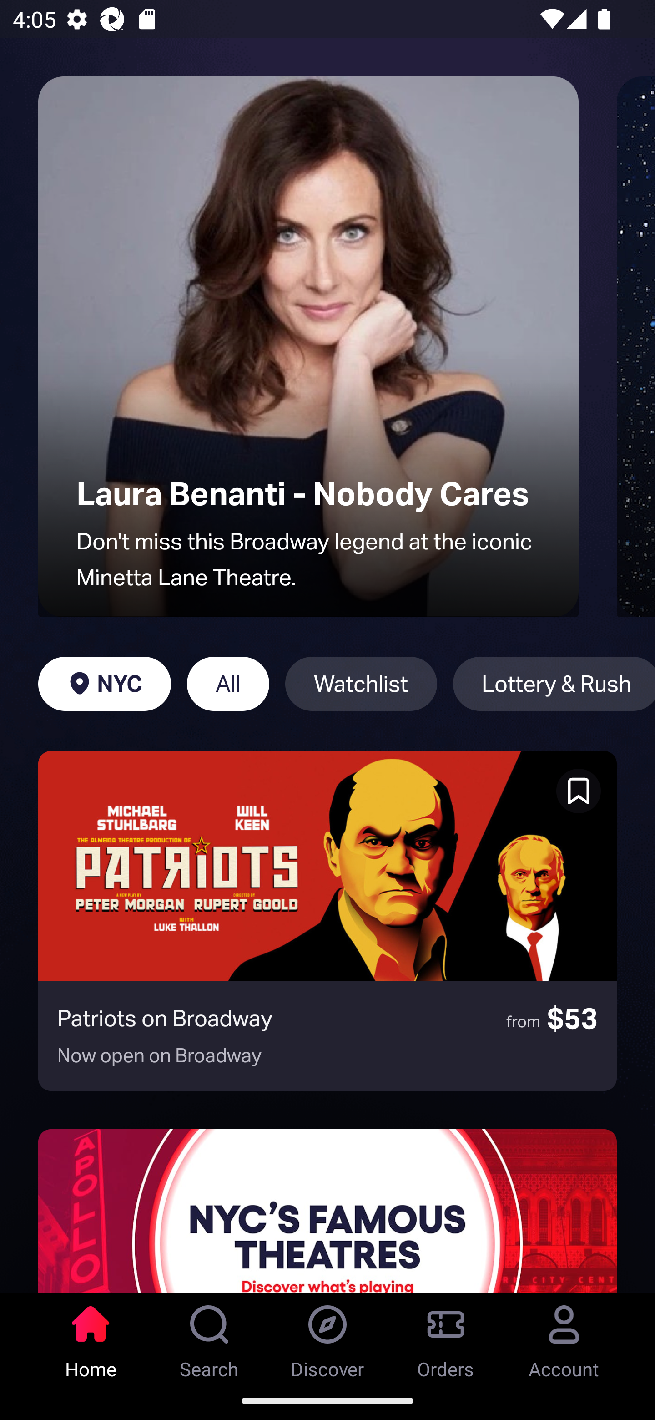 The image size is (655, 1420). What do you see at coordinates (209, 1337) in the screenshot?
I see `Search` at bounding box center [209, 1337].